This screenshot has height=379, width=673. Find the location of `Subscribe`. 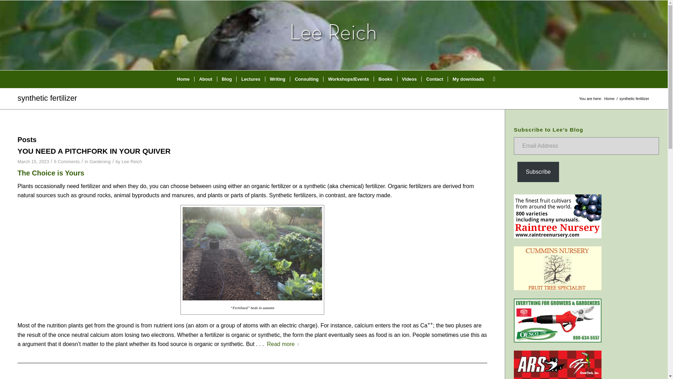

Subscribe is located at coordinates (538, 172).